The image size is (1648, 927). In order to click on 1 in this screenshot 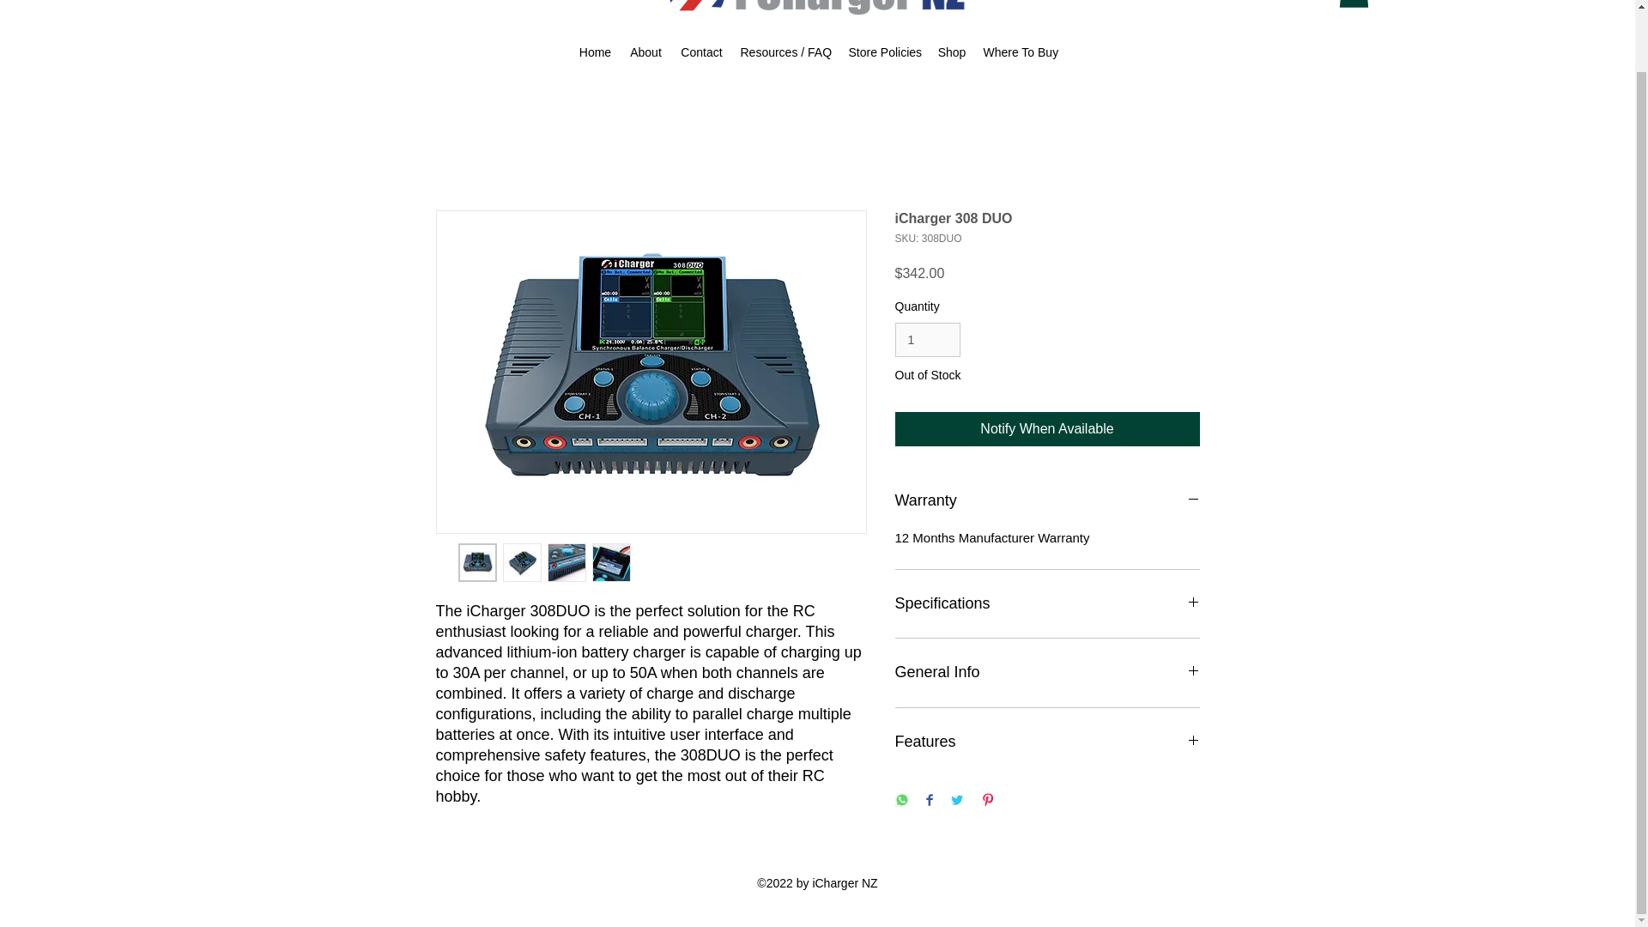, I will do `click(927, 340)`.